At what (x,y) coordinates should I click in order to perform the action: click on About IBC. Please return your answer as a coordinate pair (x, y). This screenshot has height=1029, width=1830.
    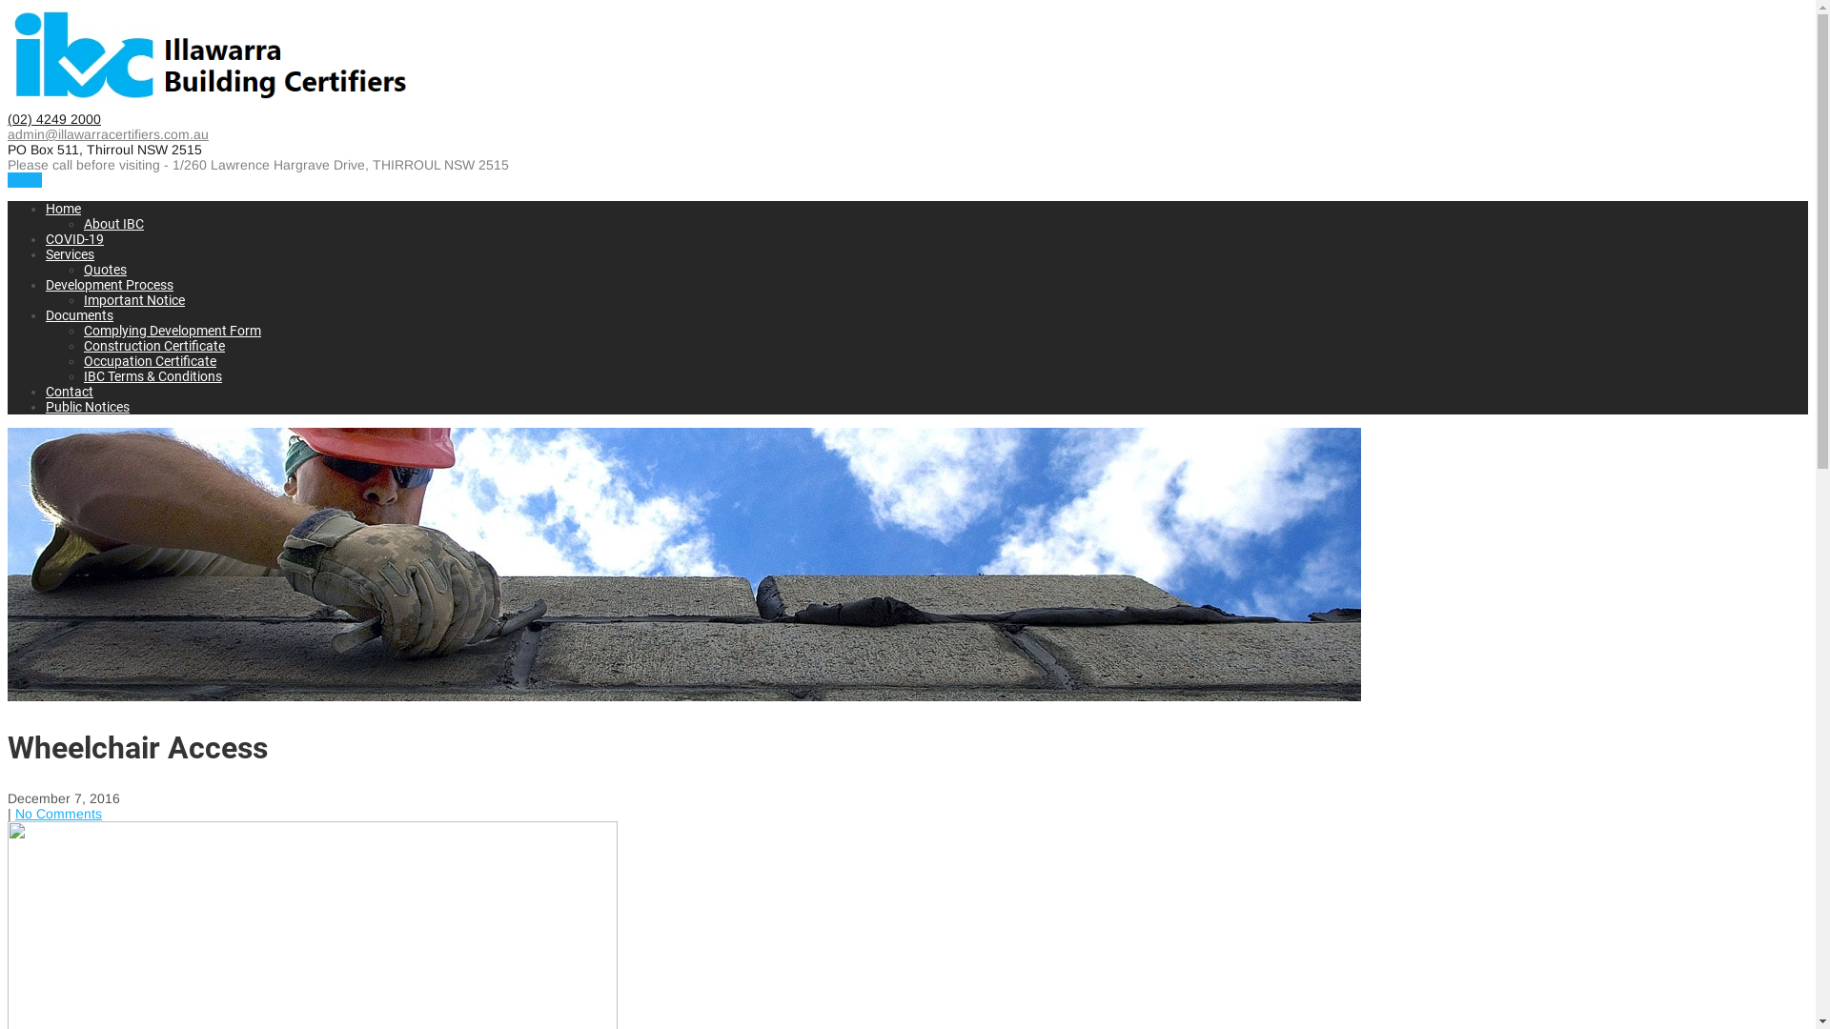
    Looking at the image, I should click on (114, 224).